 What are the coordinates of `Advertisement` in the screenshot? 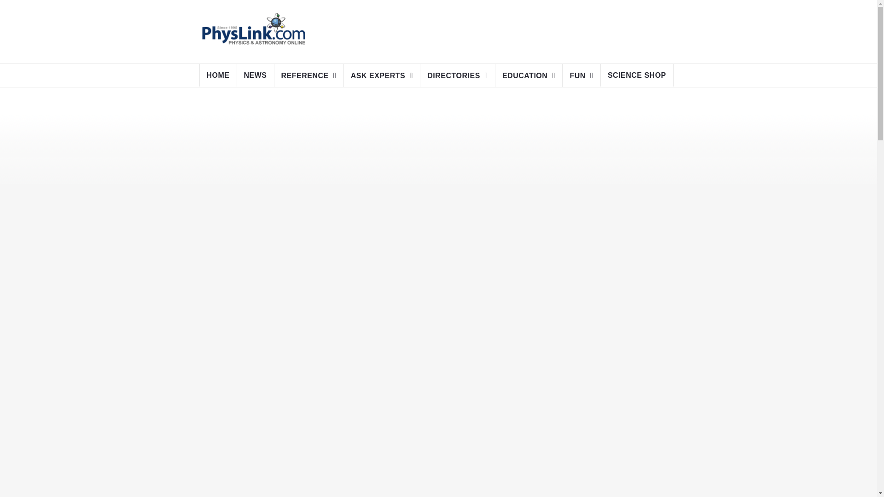 It's located at (490, 30).